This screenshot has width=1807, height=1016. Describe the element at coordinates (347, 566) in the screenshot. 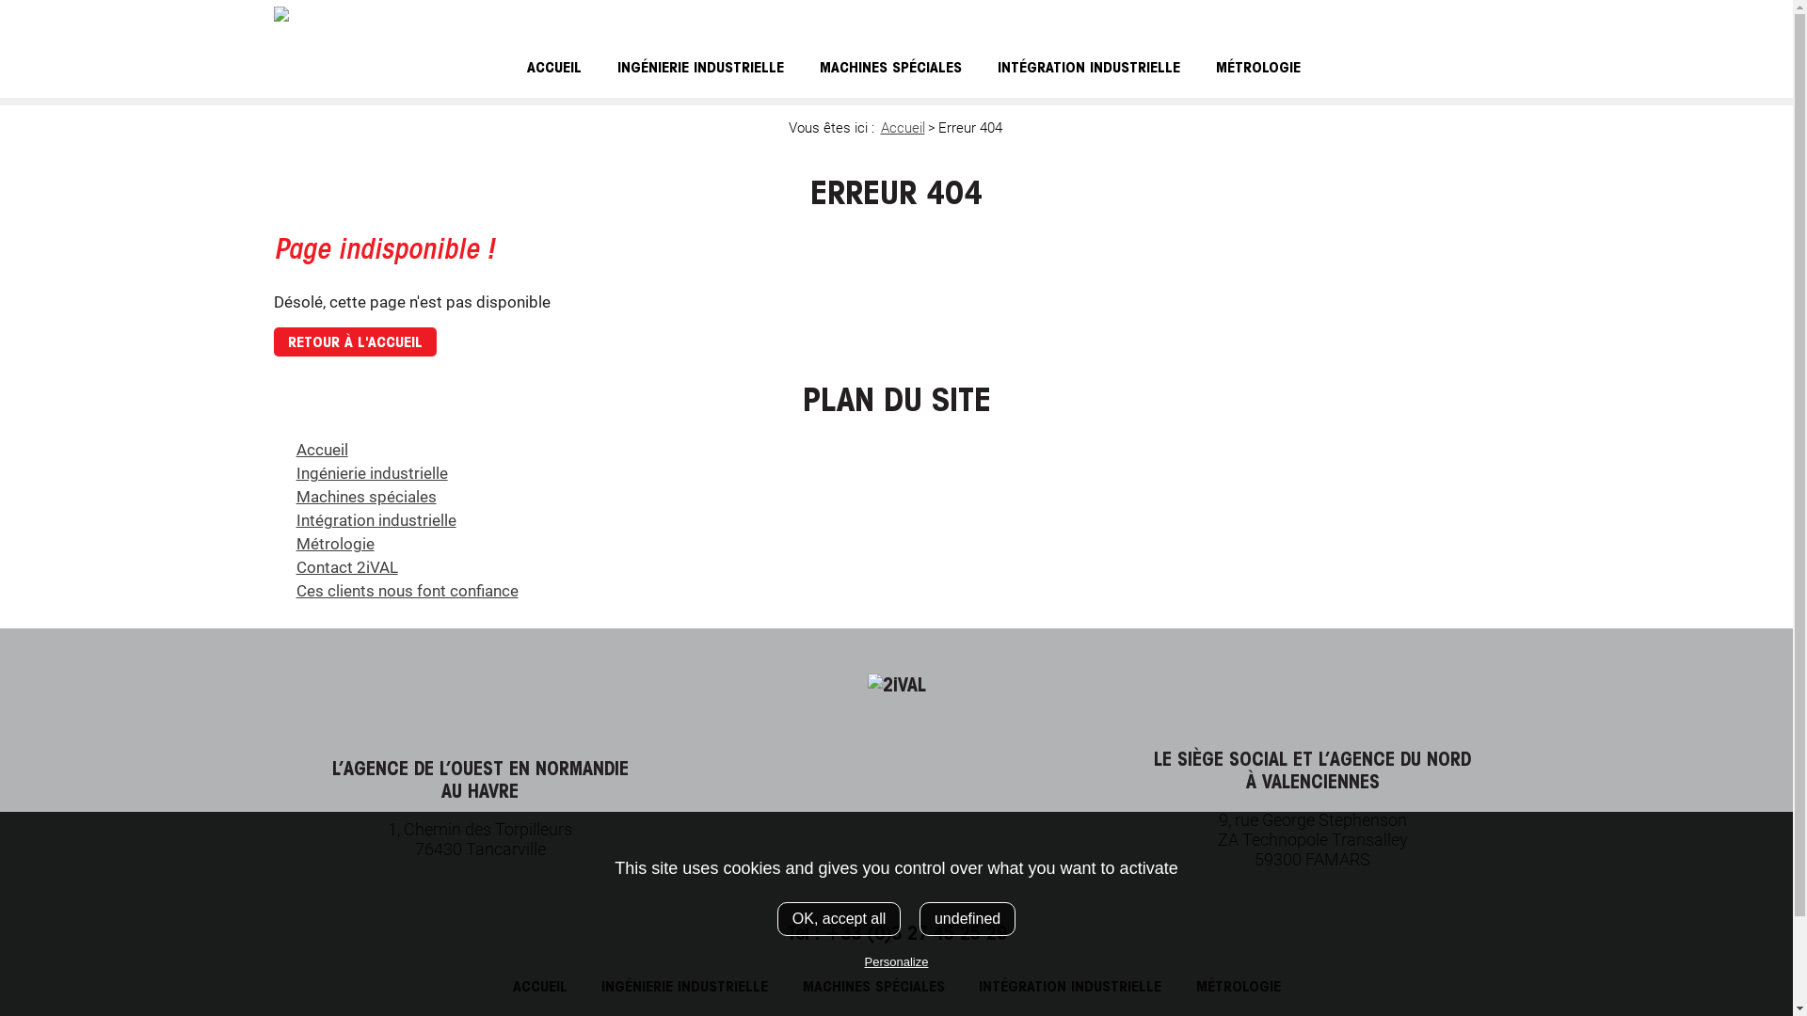

I see `Contact 2iVAL` at that location.